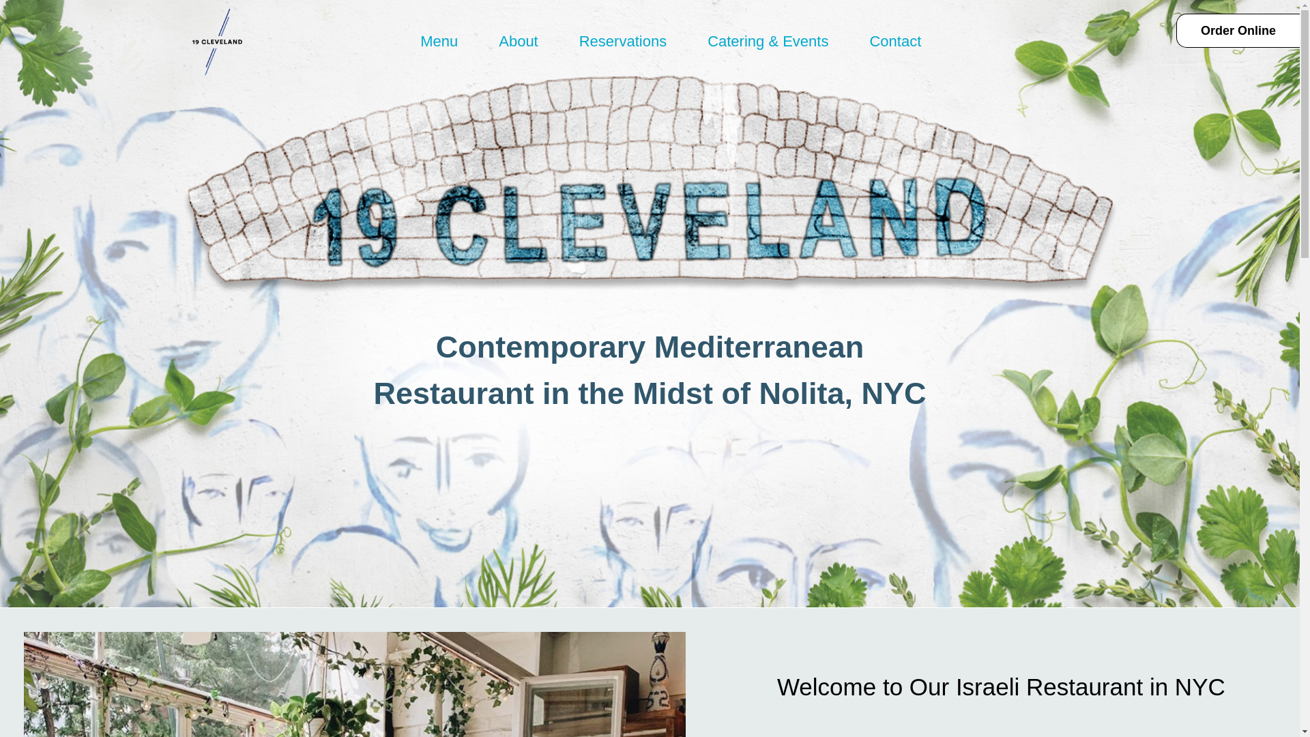 This screenshot has height=737, width=1310. What do you see at coordinates (519, 41) in the screenshot?
I see `About` at bounding box center [519, 41].